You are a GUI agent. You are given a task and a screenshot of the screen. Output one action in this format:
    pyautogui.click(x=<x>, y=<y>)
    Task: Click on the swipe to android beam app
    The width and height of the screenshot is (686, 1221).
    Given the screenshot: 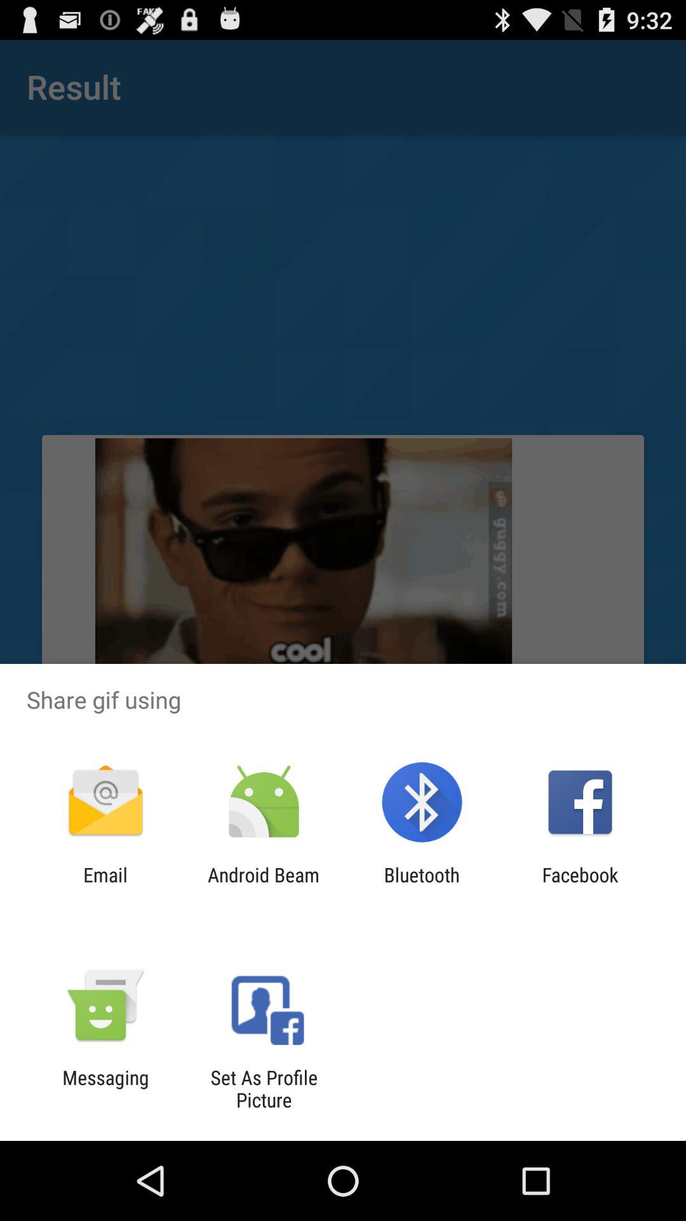 What is the action you would take?
    pyautogui.click(x=263, y=886)
    